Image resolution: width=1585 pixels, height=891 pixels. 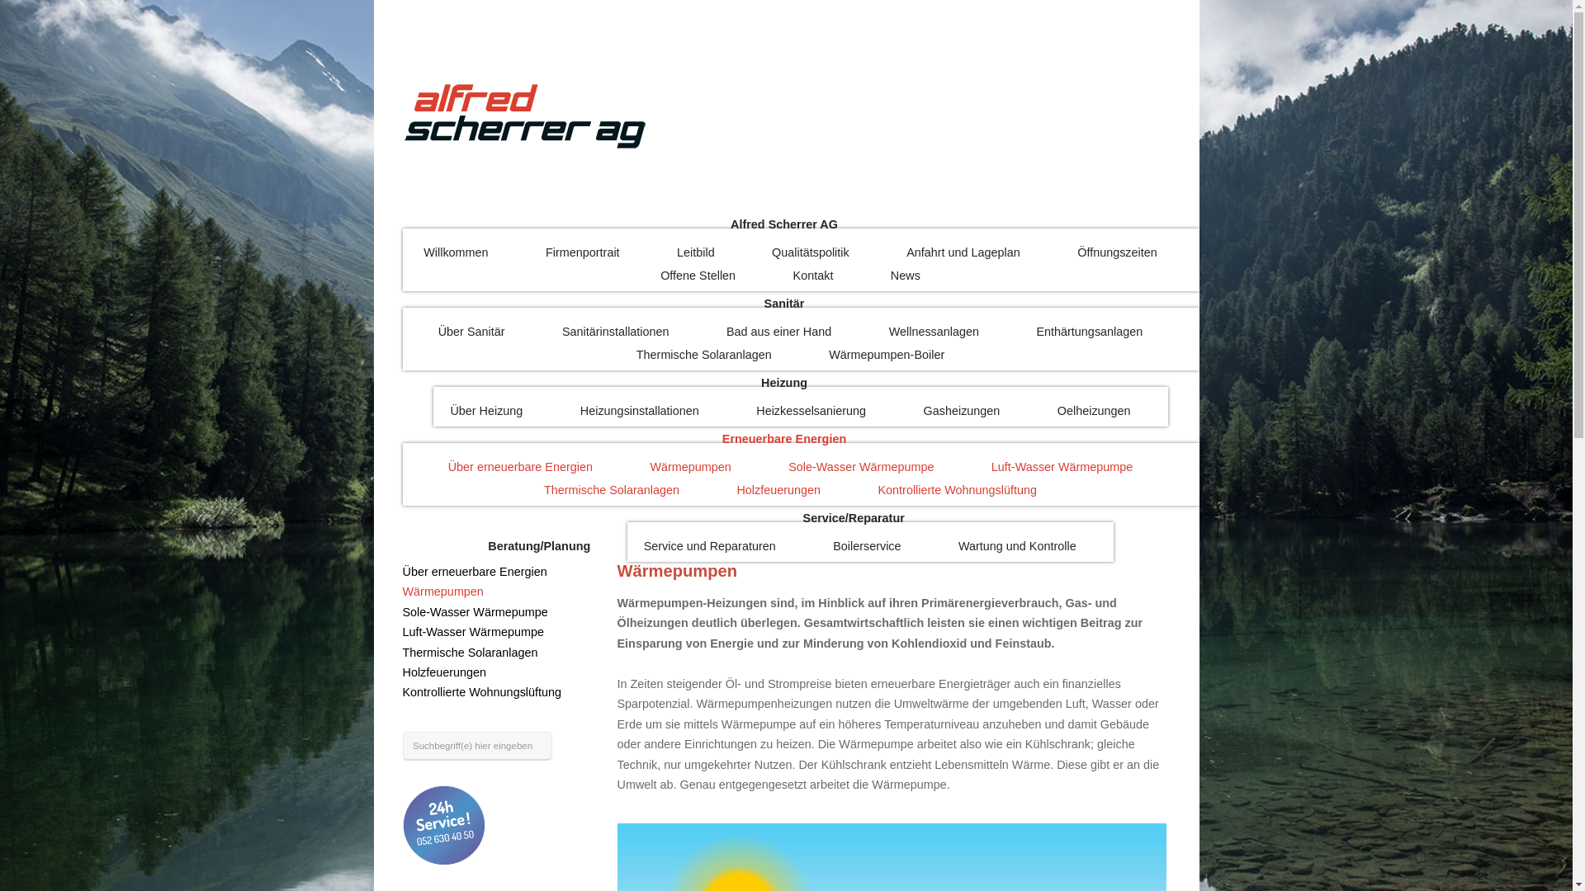 What do you see at coordinates (696, 257) in the screenshot?
I see `Leitbild` at bounding box center [696, 257].